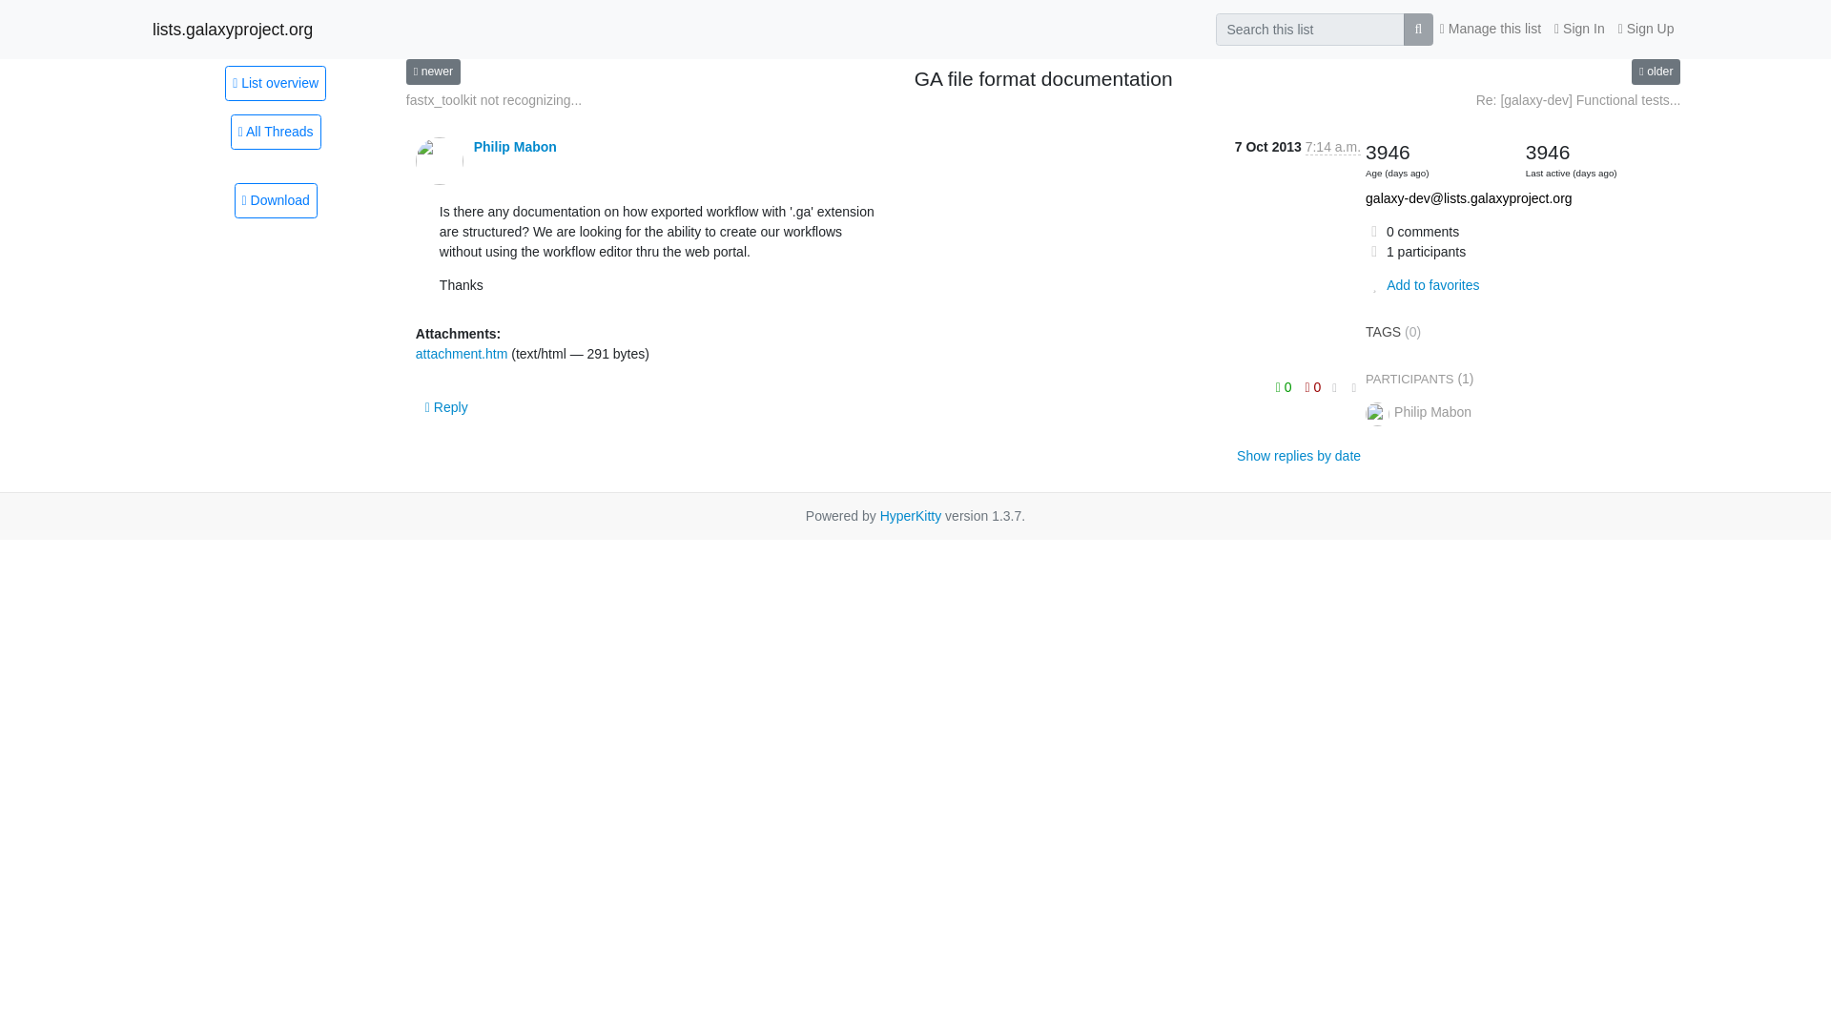 The height and width of the screenshot is (1030, 1831). What do you see at coordinates (1312, 387) in the screenshot?
I see `You must be logged-in to vote.` at bounding box center [1312, 387].